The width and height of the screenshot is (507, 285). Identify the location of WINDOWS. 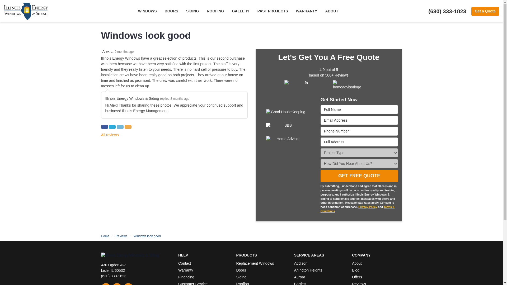
(147, 11).